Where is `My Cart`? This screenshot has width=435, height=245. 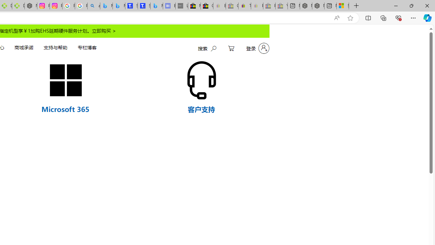
My Cart is located at coordinates (231, 48).